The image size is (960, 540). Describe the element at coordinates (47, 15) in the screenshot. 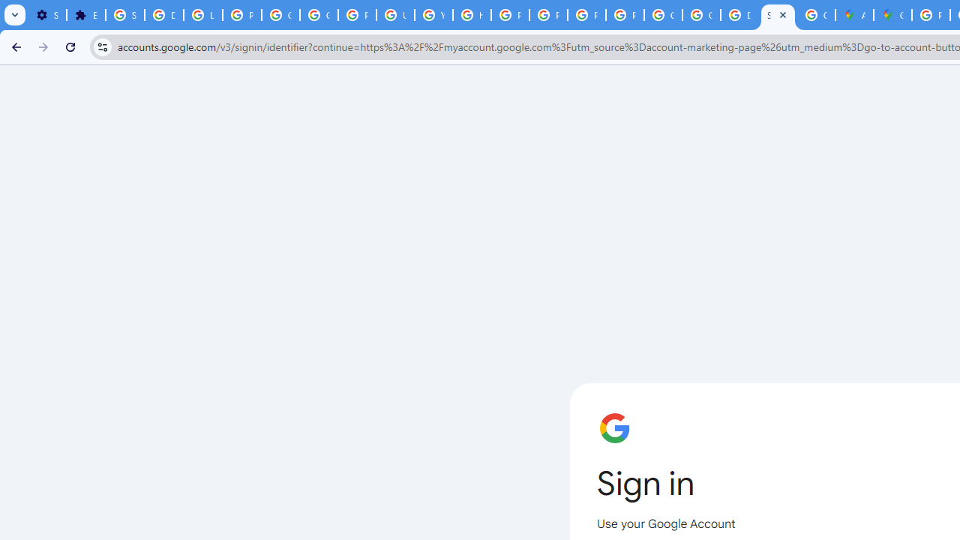

I see `Settings - On startup` at that location.